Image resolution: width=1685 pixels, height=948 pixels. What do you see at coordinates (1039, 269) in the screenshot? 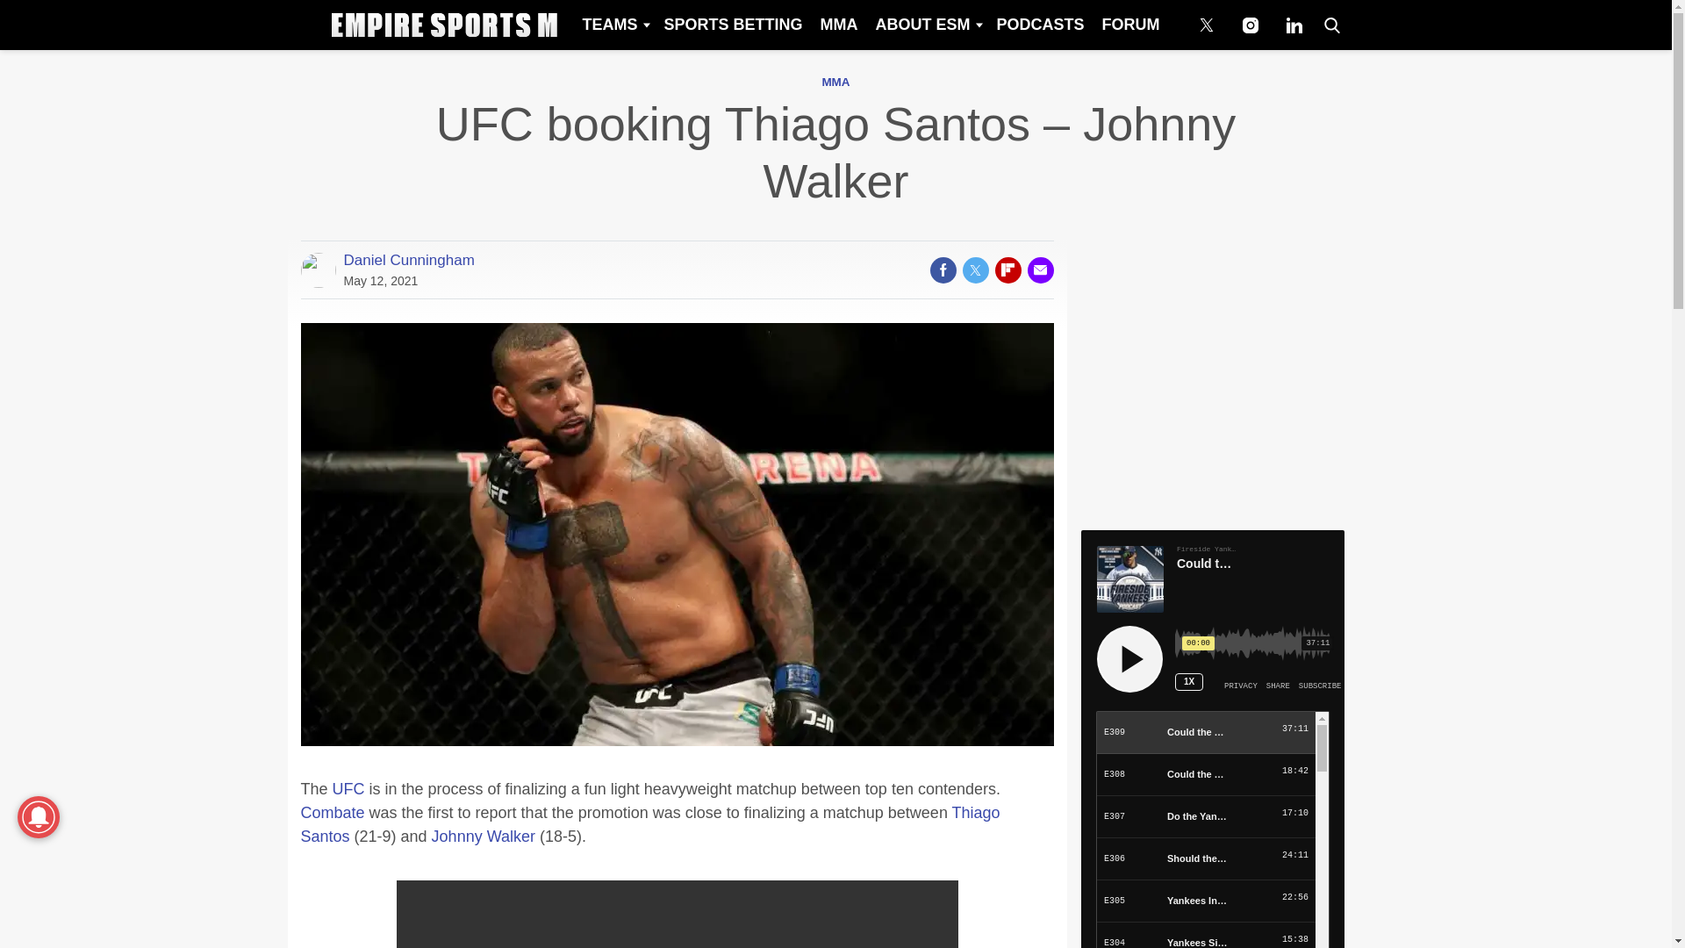
I see `Share via Email` at bounding box center [1039, 269].